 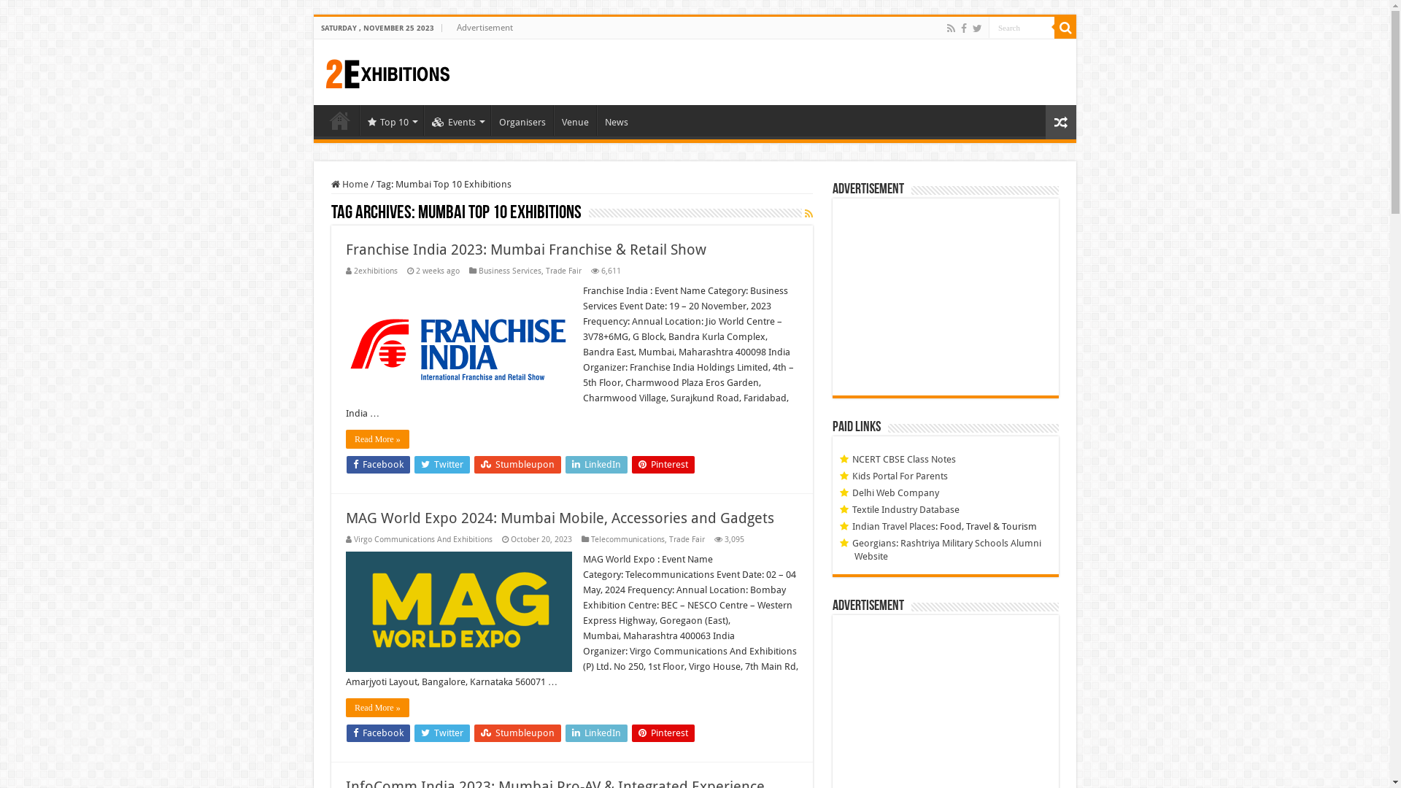 I want to click on Pinterest, so click(x=663, y=465).